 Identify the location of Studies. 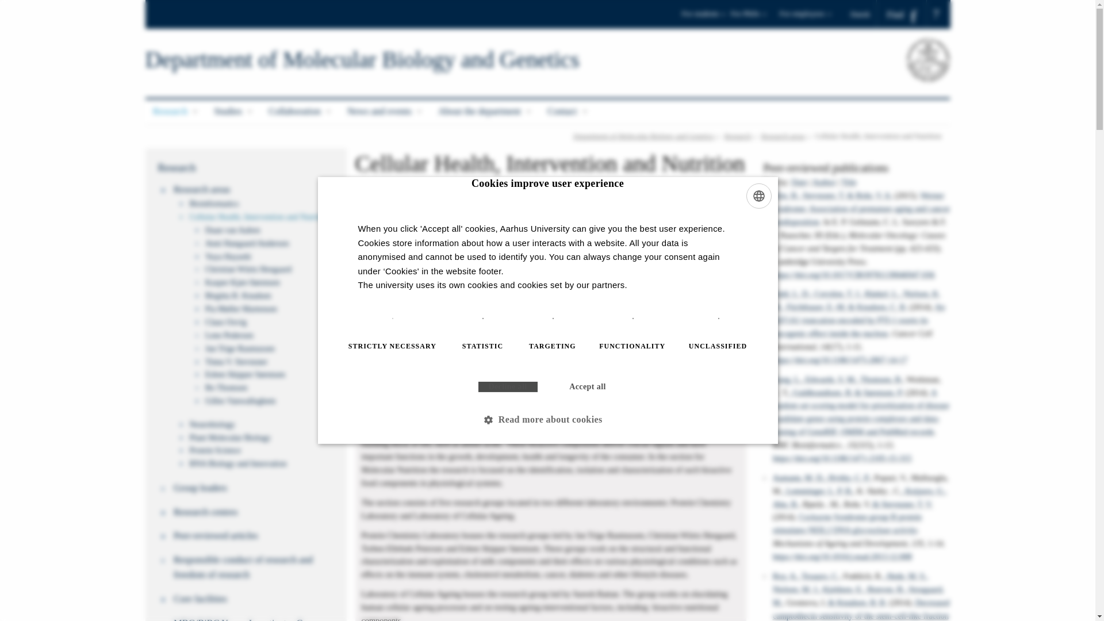
(233, 112).